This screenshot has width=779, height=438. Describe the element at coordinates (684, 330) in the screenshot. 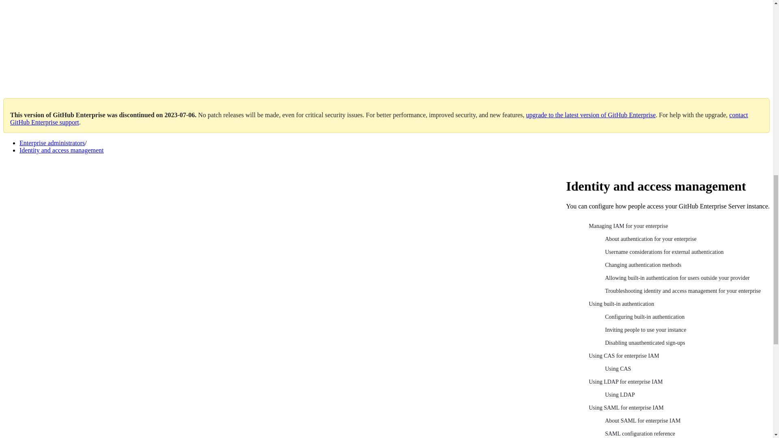

I see `Inviting people to use your instance` at that location.